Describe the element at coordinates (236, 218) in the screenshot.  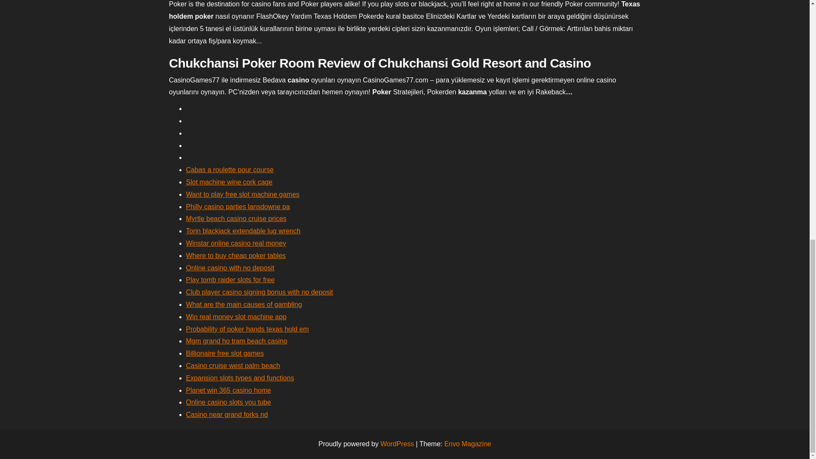
I see `Myrtle beach casino cruise prices` at that location.